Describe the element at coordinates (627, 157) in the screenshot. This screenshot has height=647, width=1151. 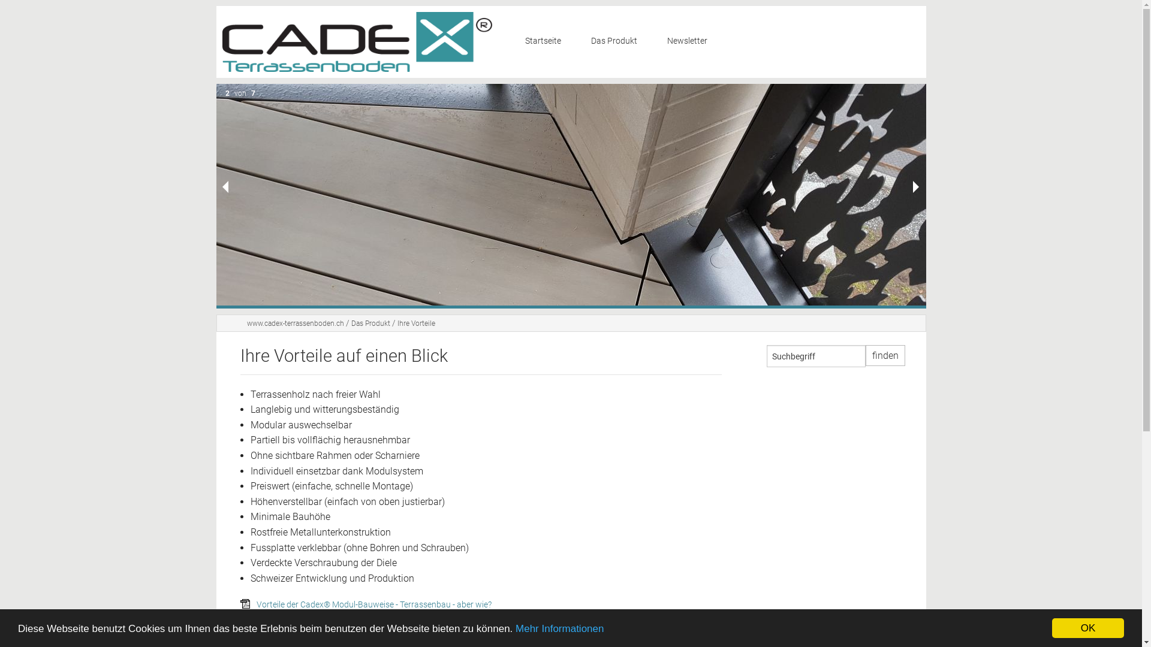
I see `Universalprofil` at that location.